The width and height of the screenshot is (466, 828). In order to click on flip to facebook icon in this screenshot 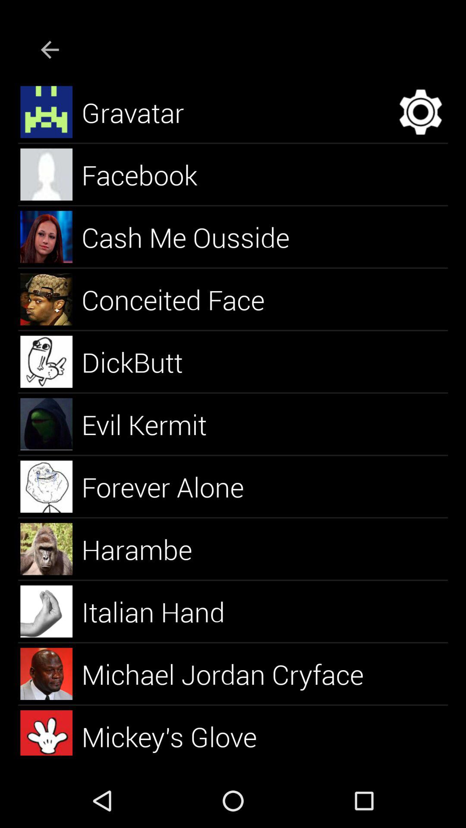, I will do `click(149, 174)`.